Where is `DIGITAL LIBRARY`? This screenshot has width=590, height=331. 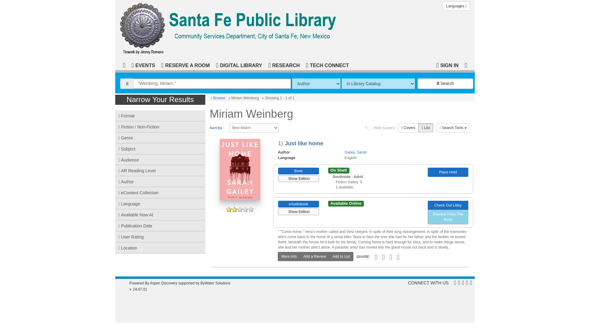
DIGITAL LIBRARY is located at coordinates (239, 64).